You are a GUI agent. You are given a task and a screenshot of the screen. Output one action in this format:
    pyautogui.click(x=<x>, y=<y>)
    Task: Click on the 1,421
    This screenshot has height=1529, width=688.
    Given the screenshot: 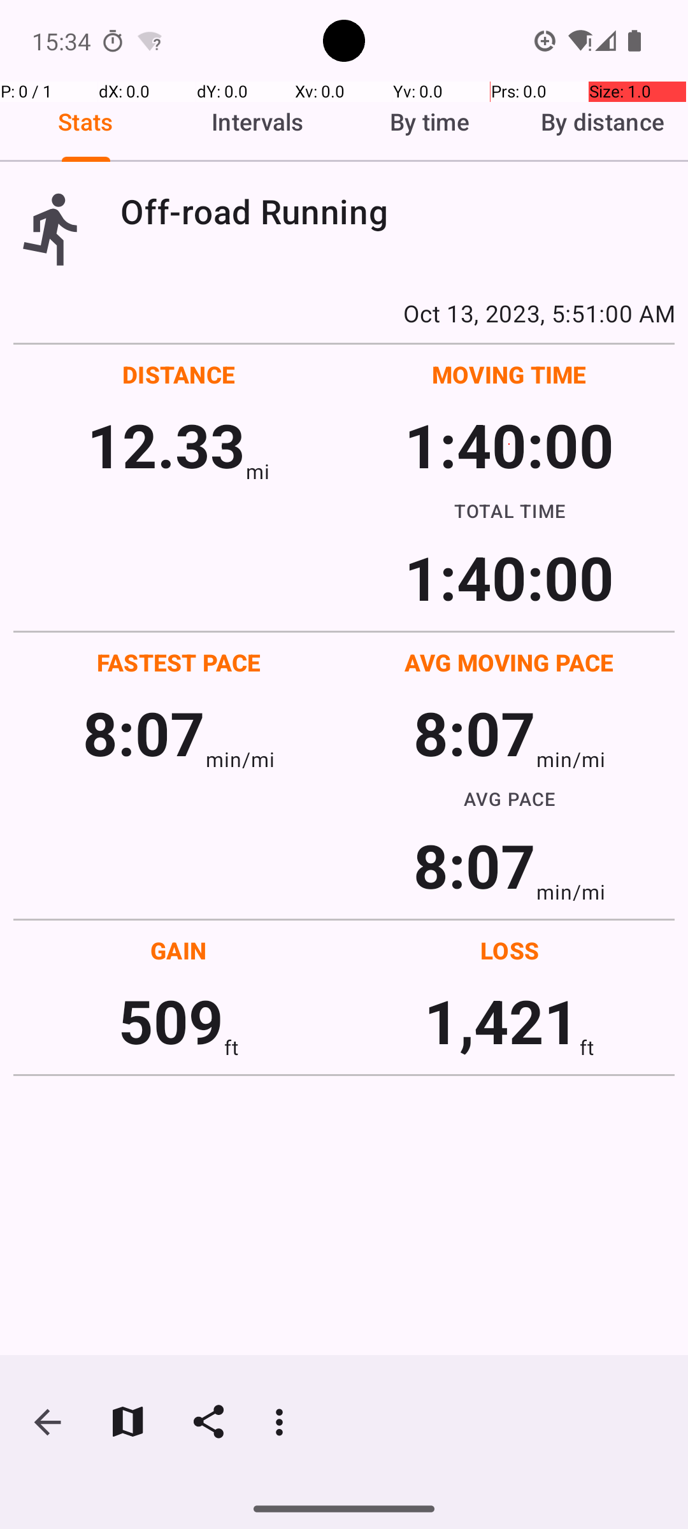 What is the action you would take?
    pyautogui.click(x=502, y=1021)
    